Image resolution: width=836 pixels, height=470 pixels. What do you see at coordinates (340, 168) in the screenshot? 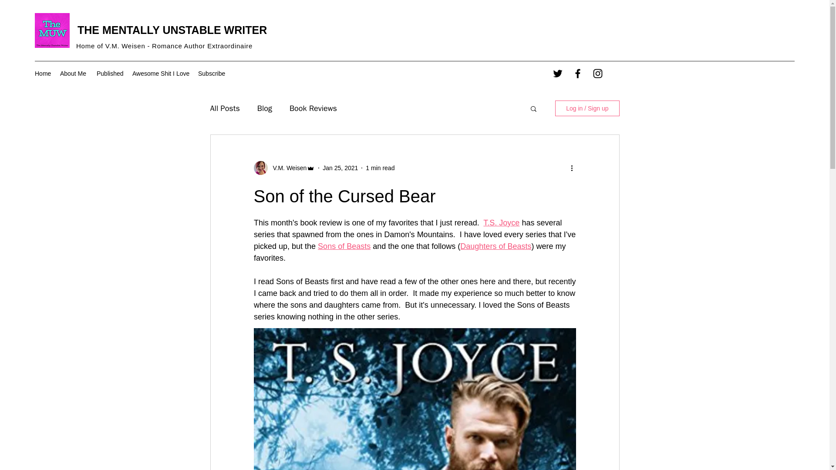
I see `Jan 25, 2021` at bounding box center [340, 168].